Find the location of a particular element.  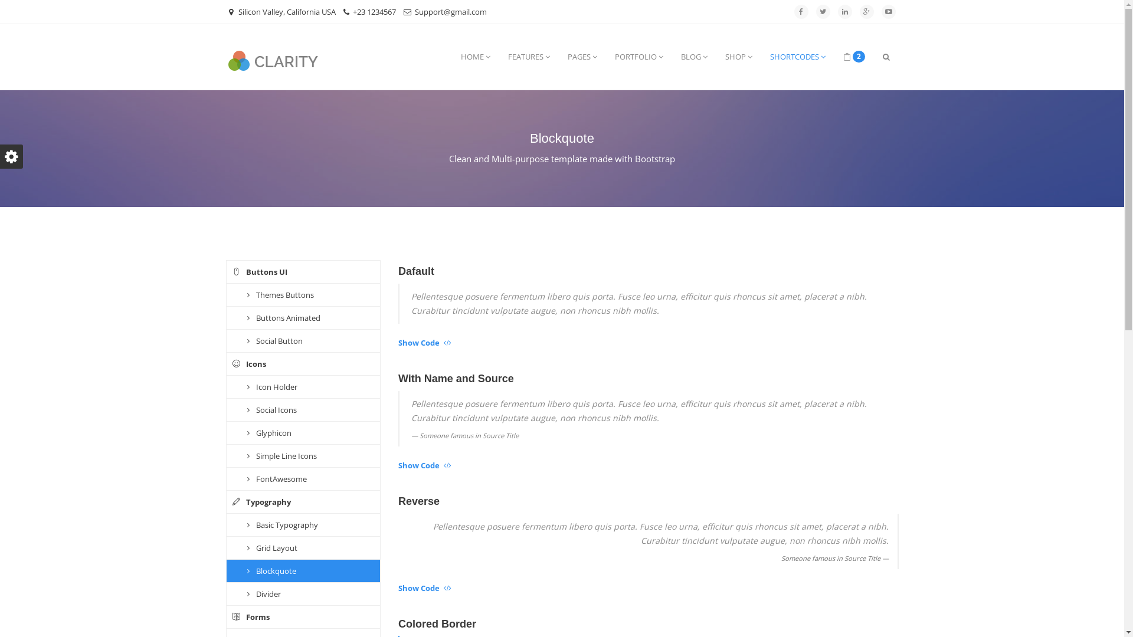

Basic Typography is located at coordinates (303, 525).